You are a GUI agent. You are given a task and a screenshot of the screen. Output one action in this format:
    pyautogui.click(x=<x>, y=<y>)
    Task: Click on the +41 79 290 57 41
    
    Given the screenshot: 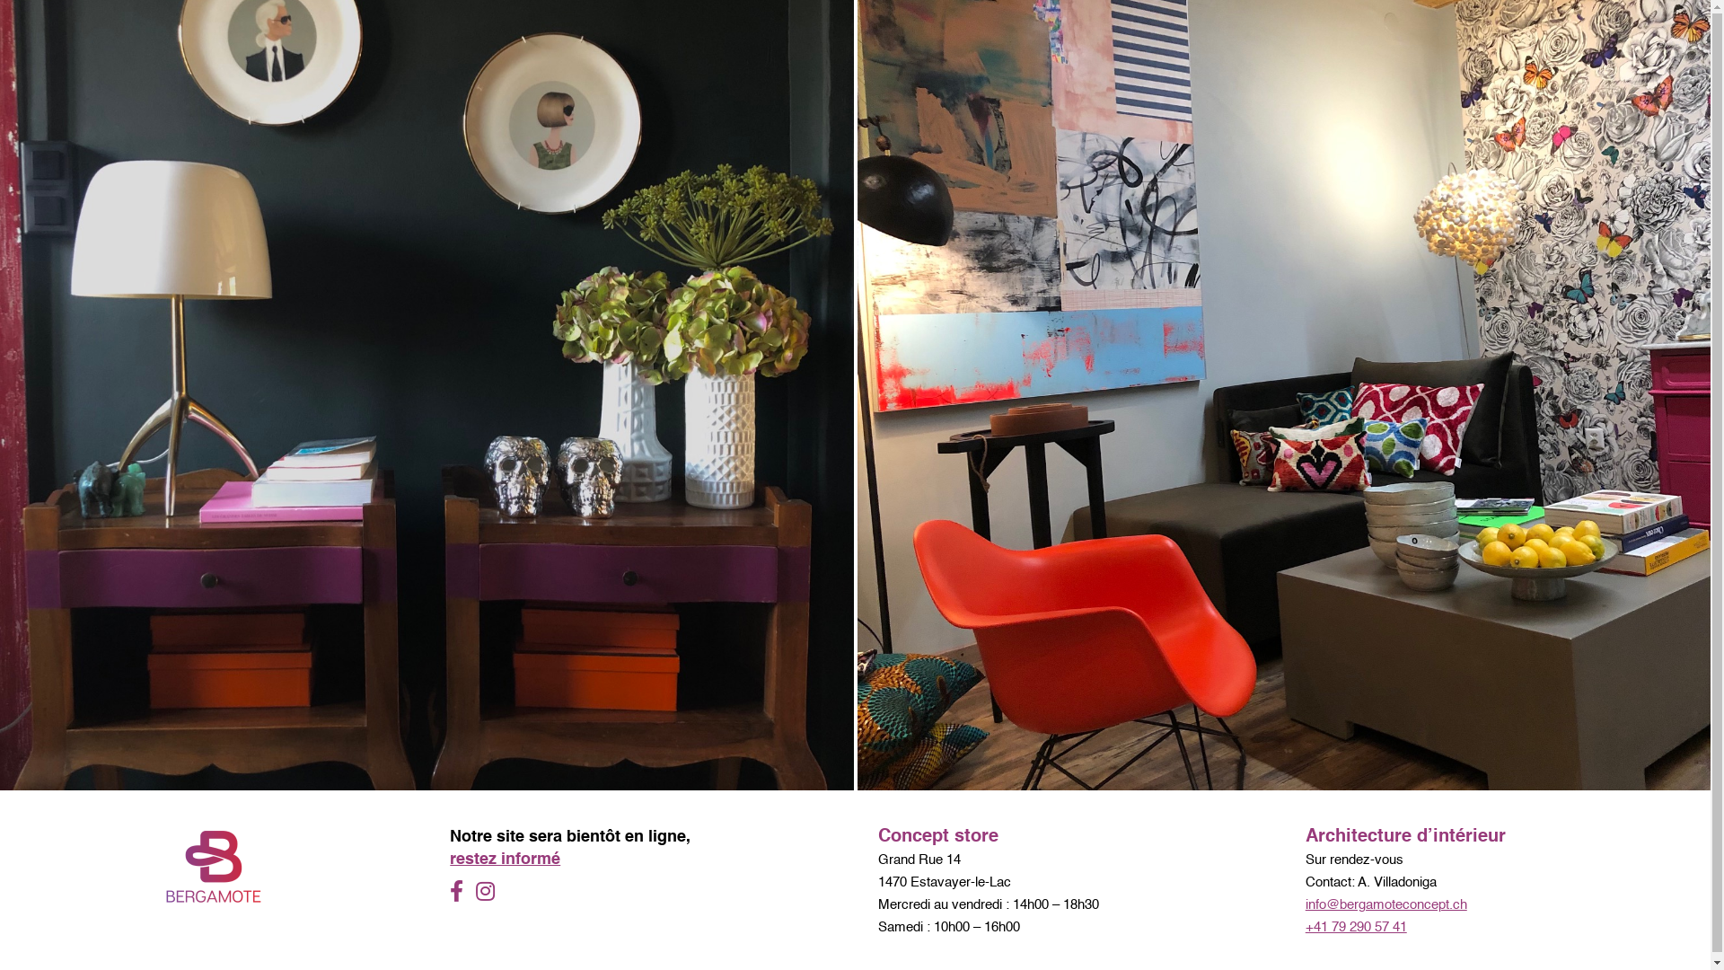 What is the action you would take?
    pyautogui.click(x=1356, y=927)
    